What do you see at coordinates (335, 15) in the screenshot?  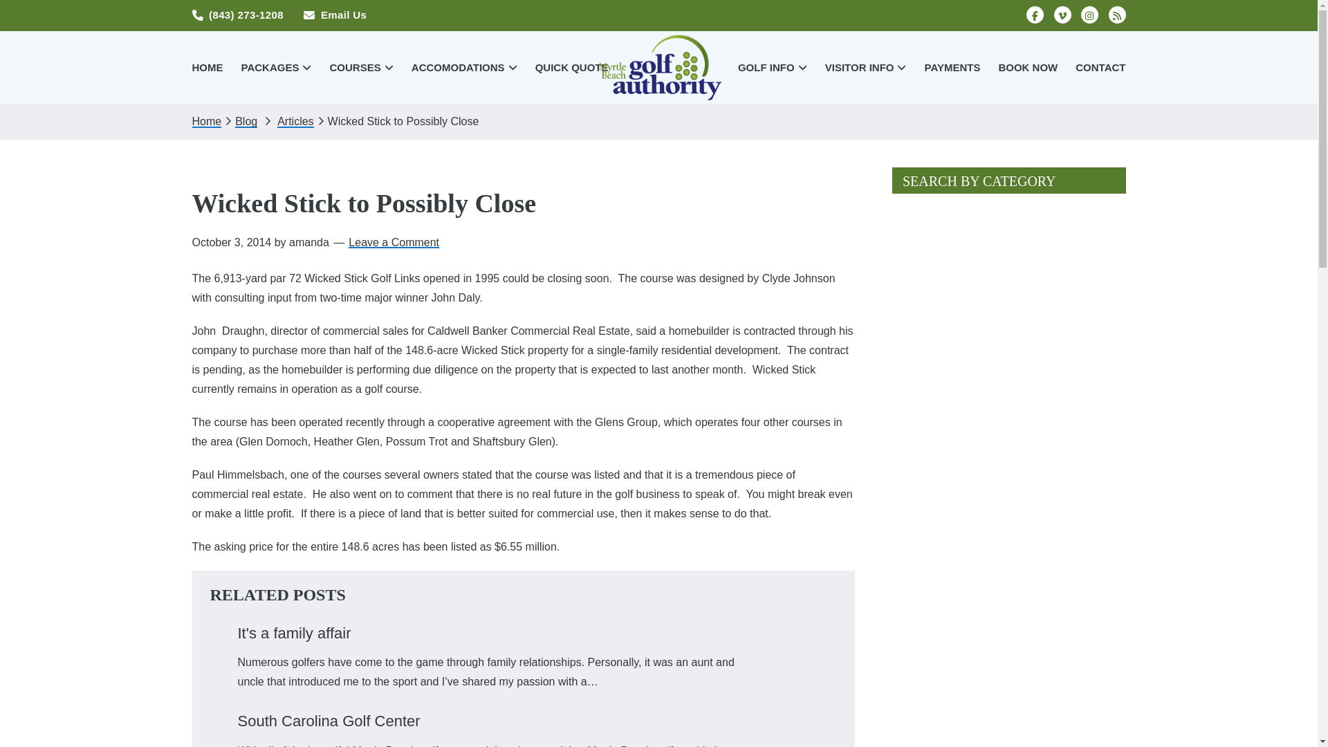 I see `Email Us` at bounding box center [335, 15].